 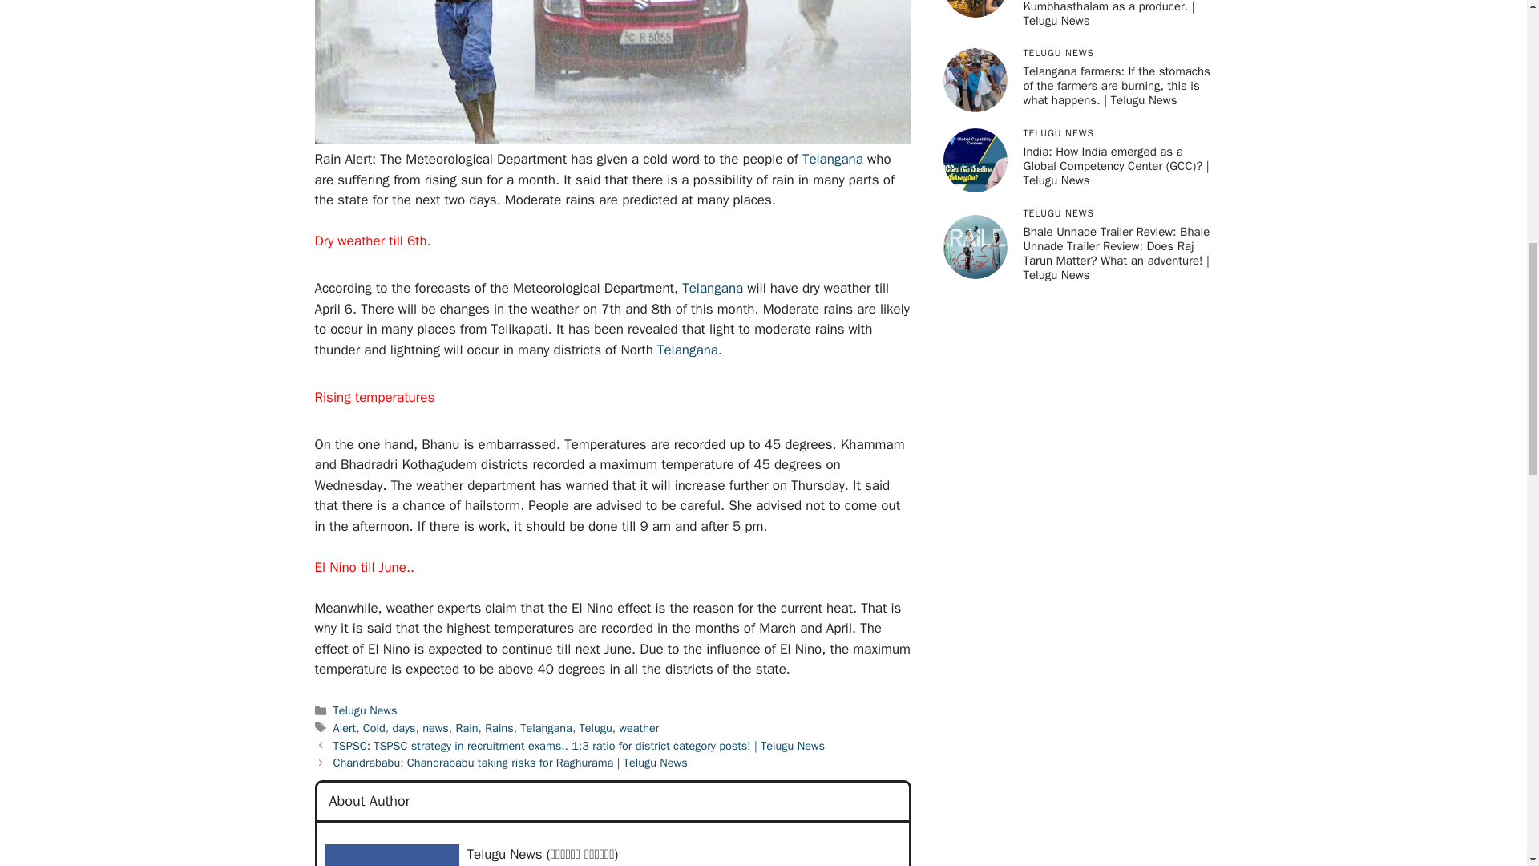 What do you see at coordinates (435, 727) in the screenshot?
I see `news` at bounding box center [435, 727].